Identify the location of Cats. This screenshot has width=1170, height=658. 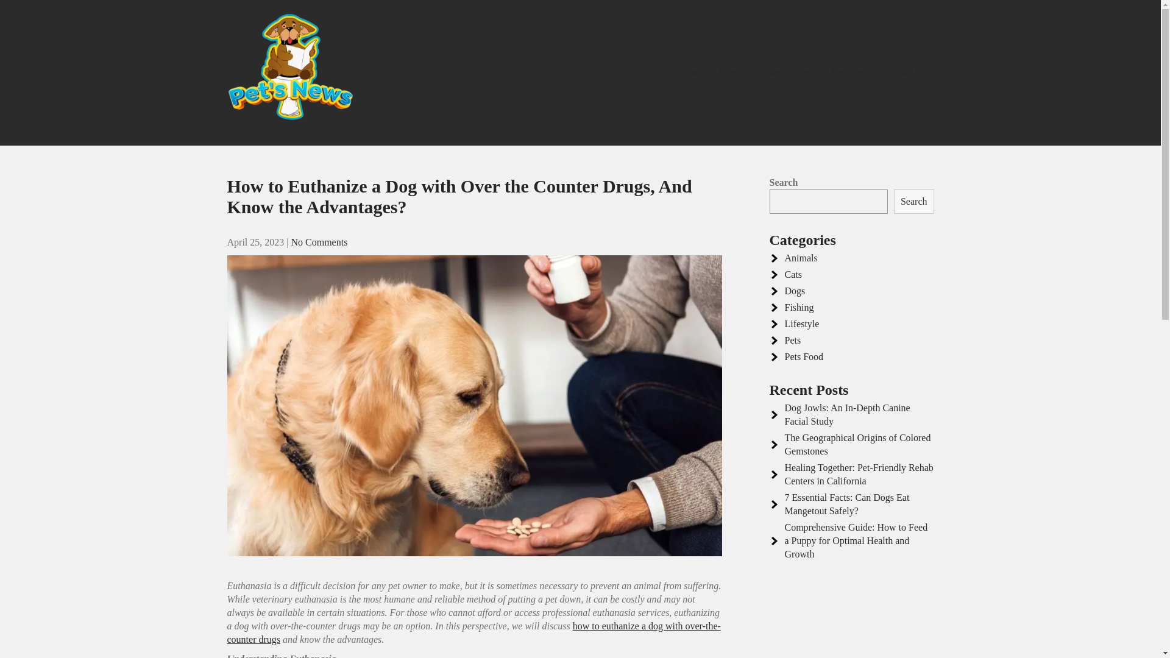
(793, 274).